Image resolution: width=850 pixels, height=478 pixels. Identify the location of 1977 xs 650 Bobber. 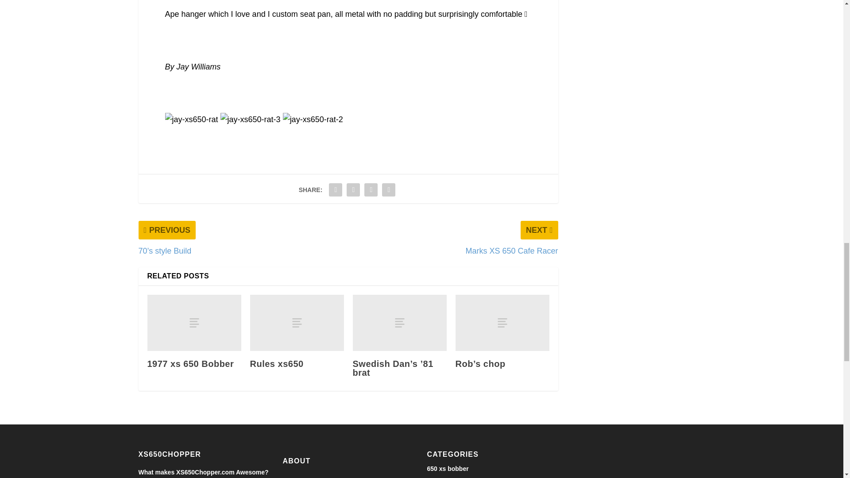
(194, 323).